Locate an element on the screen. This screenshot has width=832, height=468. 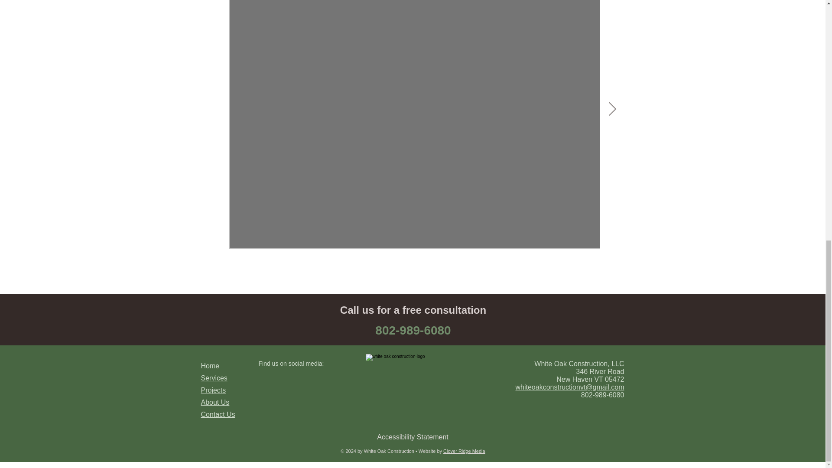
Projects is located at coordinates (214, 390).